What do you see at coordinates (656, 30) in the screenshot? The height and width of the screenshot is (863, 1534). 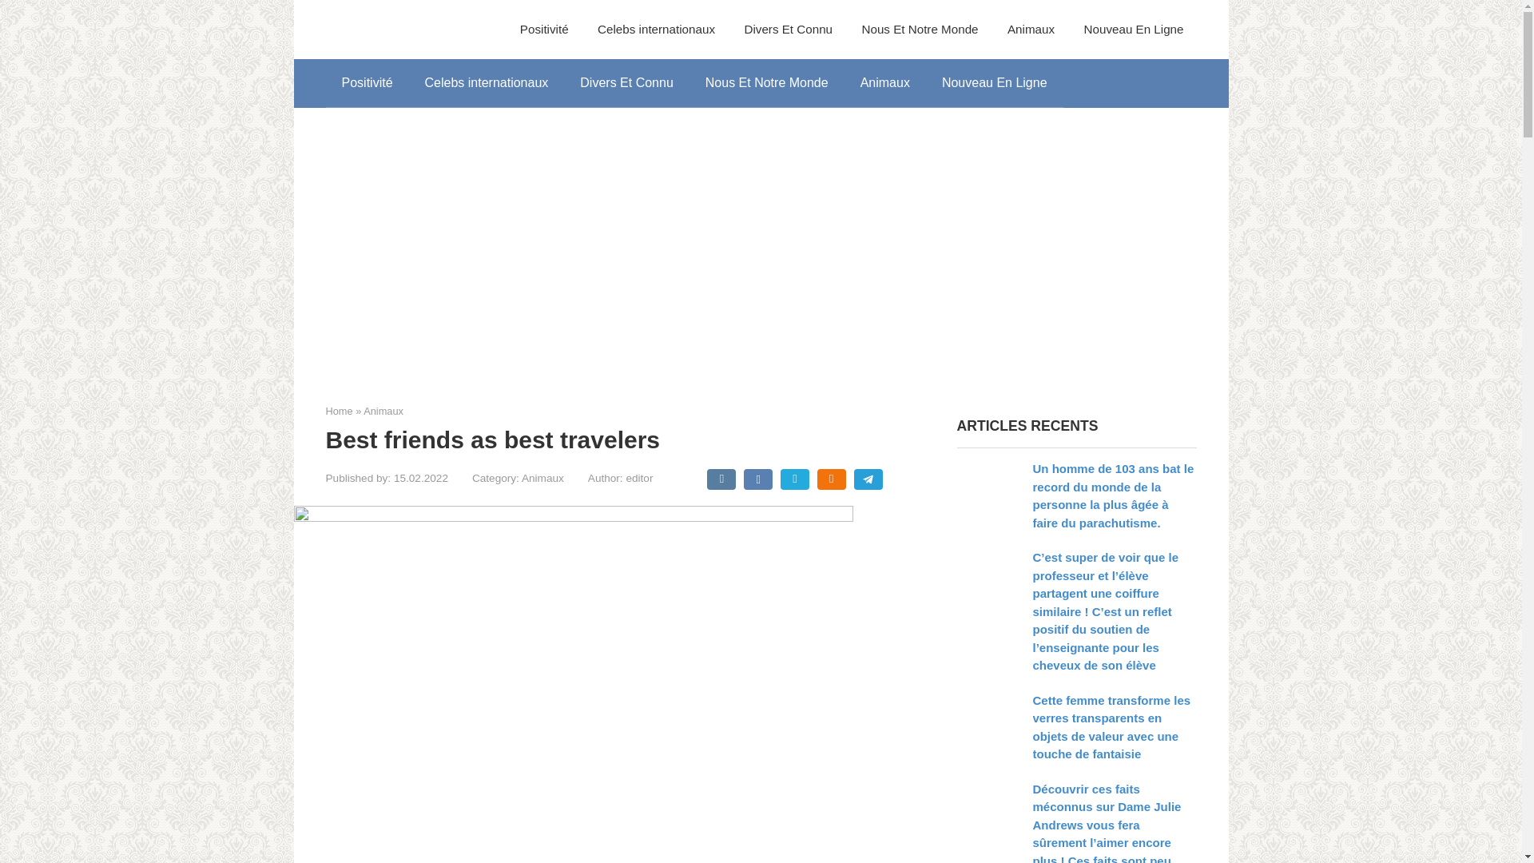 I see `Celebs internationaux` at bounding box center [656, 30].